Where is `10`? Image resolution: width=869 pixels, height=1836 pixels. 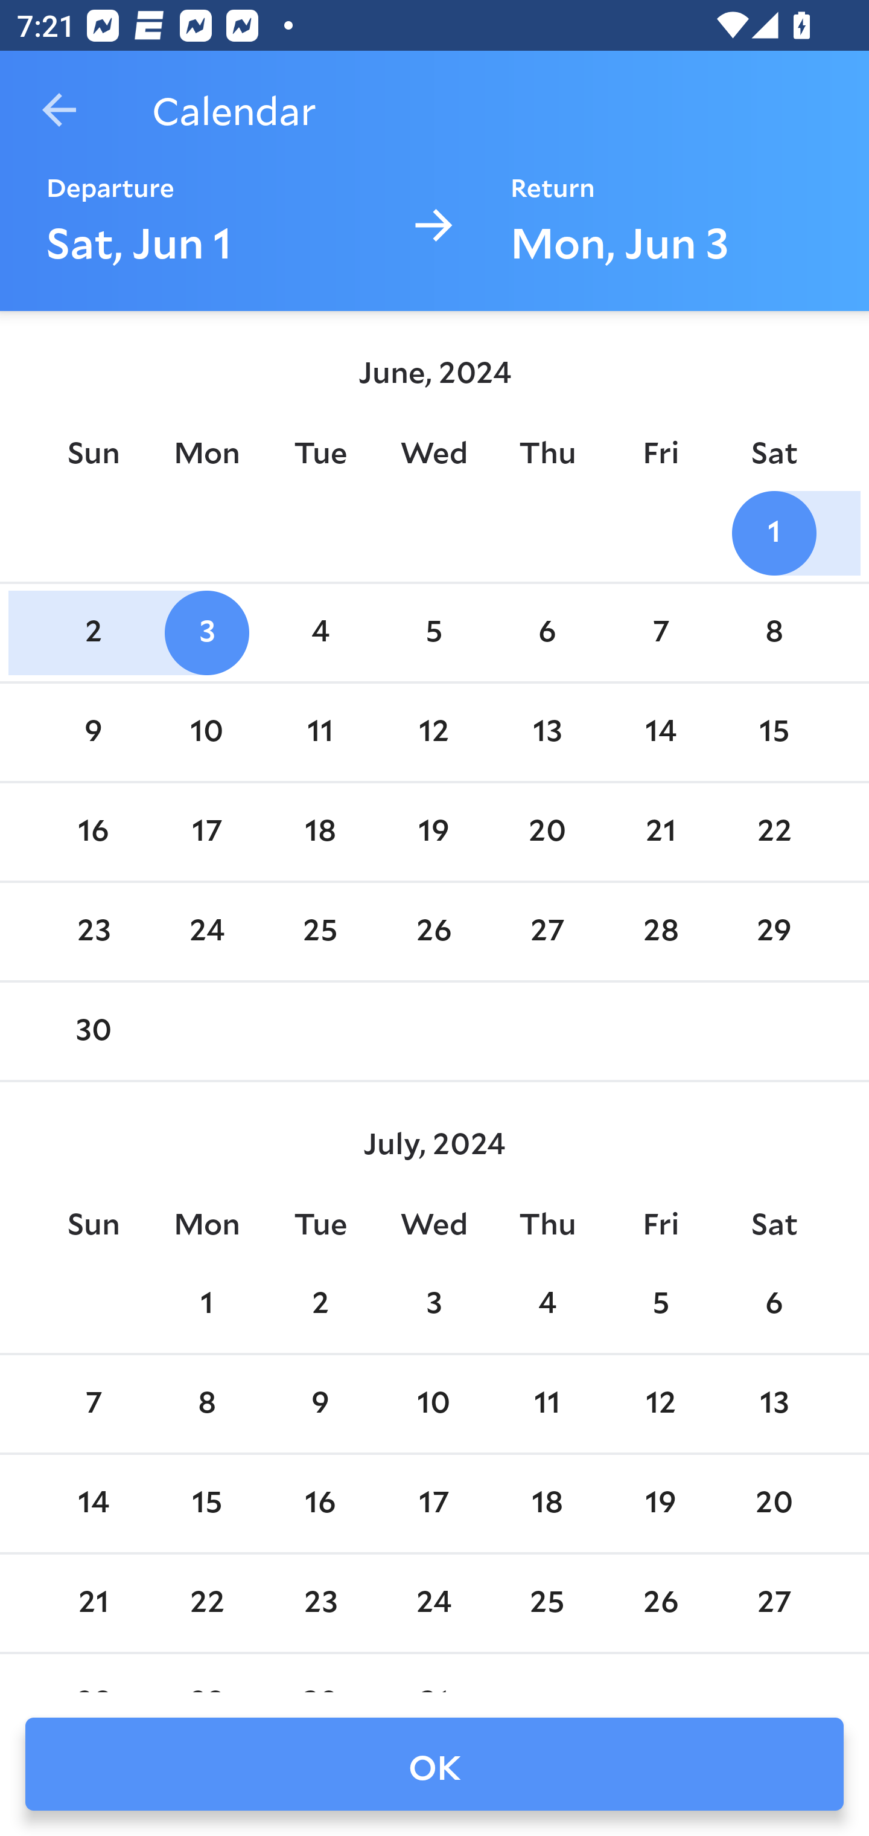
10 is located at coordinates (434, 1404).